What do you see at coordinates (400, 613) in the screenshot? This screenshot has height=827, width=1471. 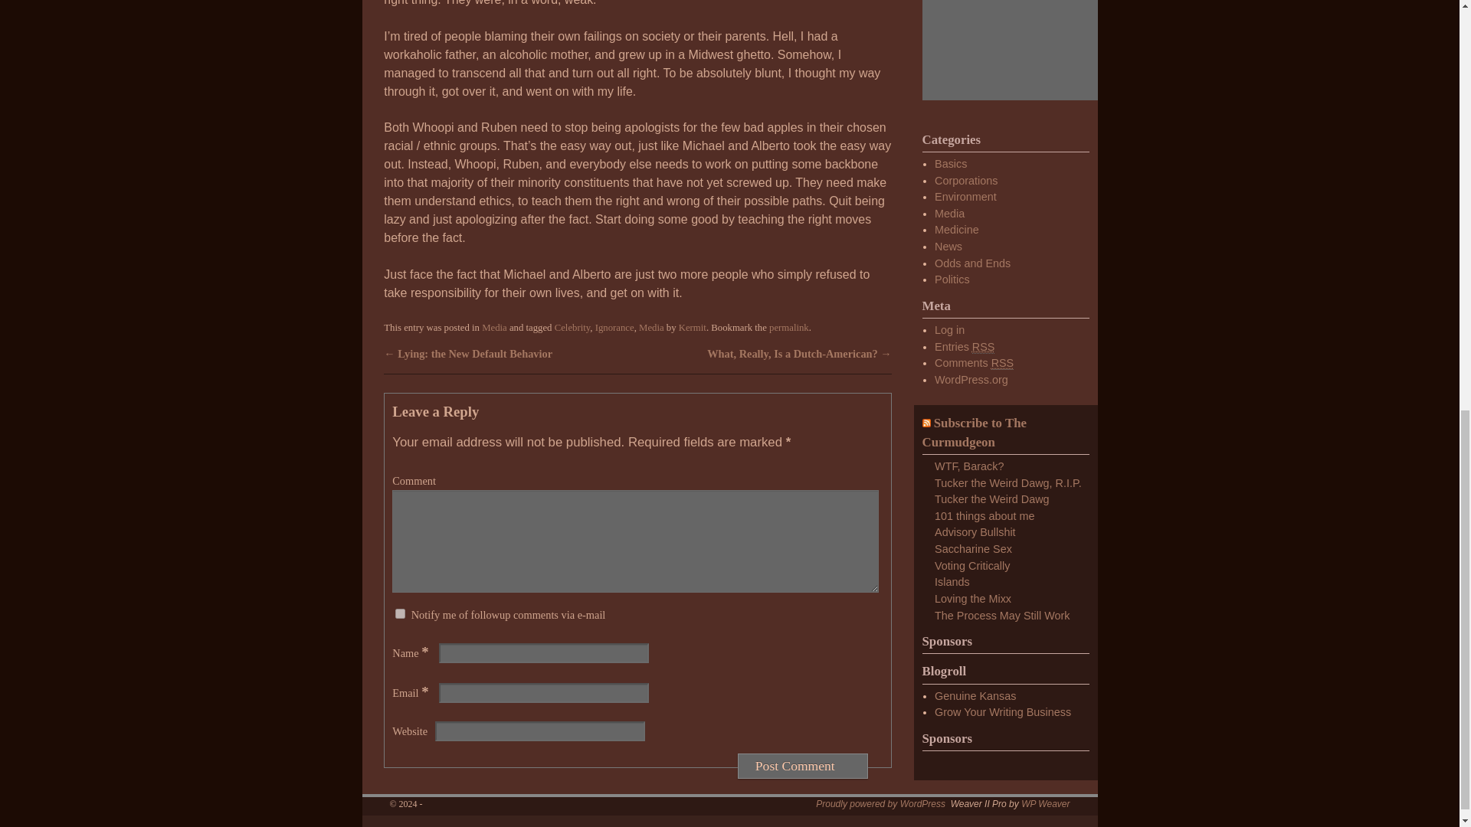 I see `subscribe` at bounding box center [400, 613].